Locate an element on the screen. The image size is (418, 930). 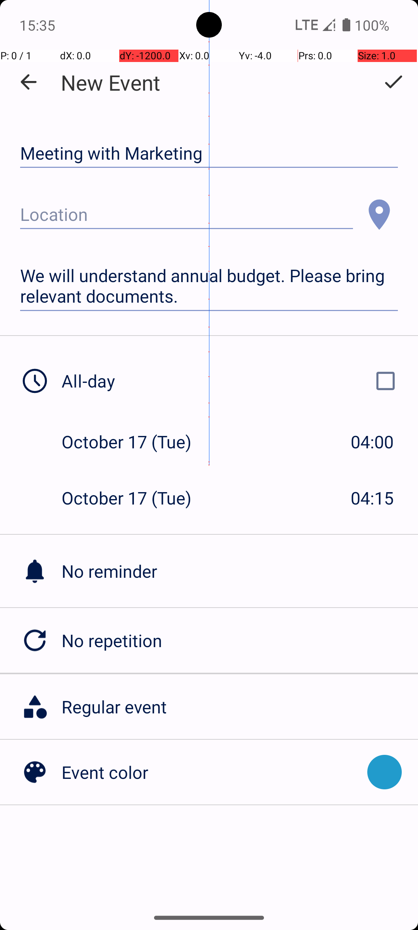
October 17 (Tue) is located at coordinates (135, 442).